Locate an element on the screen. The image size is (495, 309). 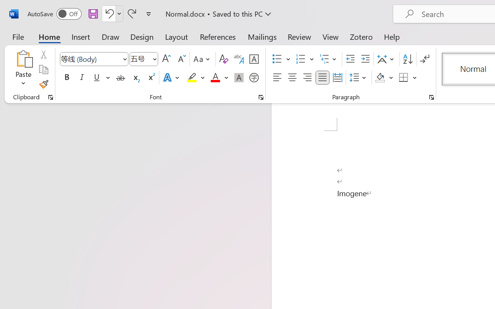
Align Right is located at coordinates (307, 78).